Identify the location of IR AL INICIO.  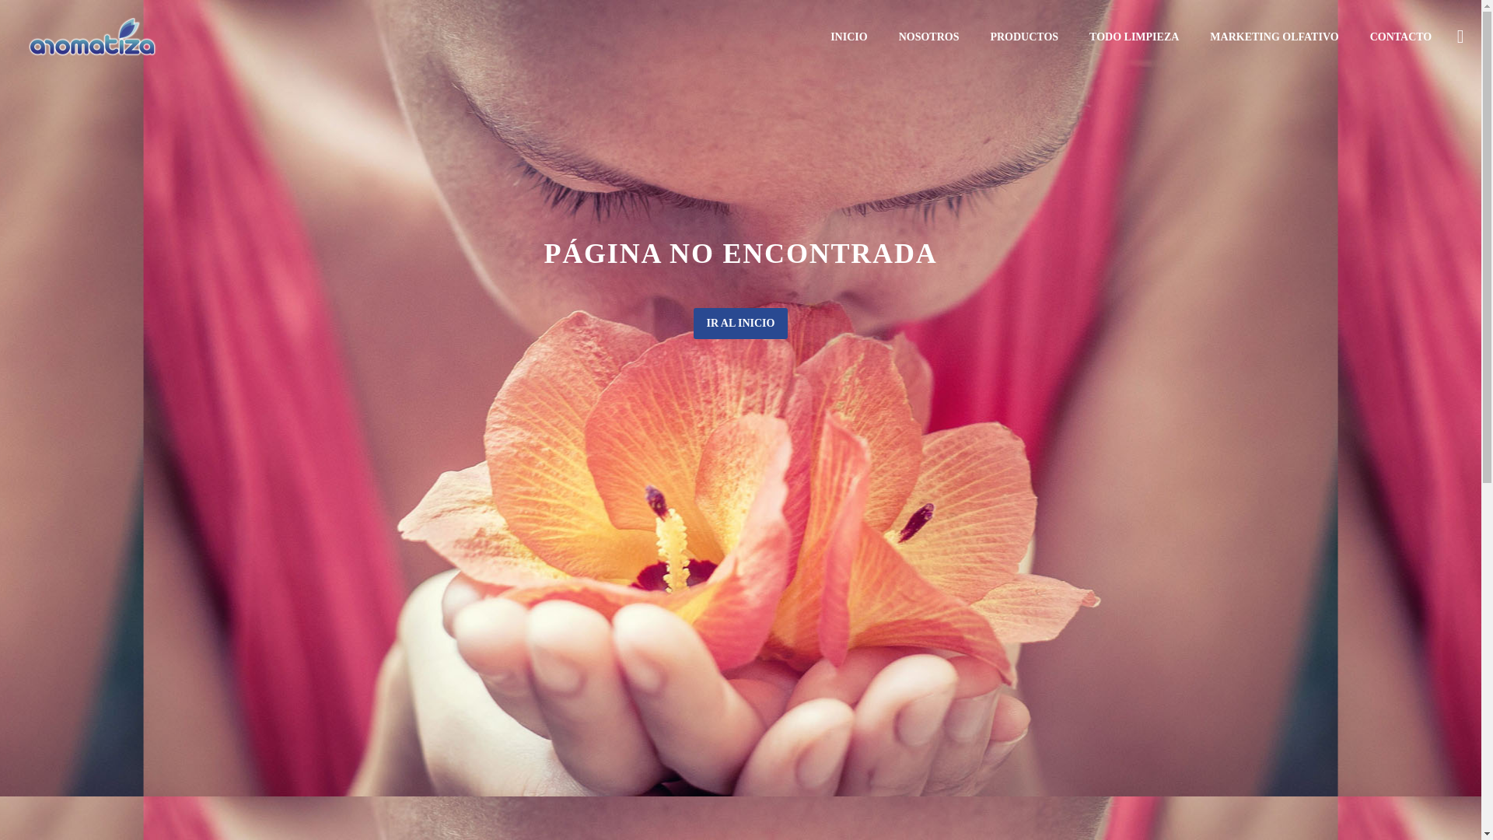
(740, 324).